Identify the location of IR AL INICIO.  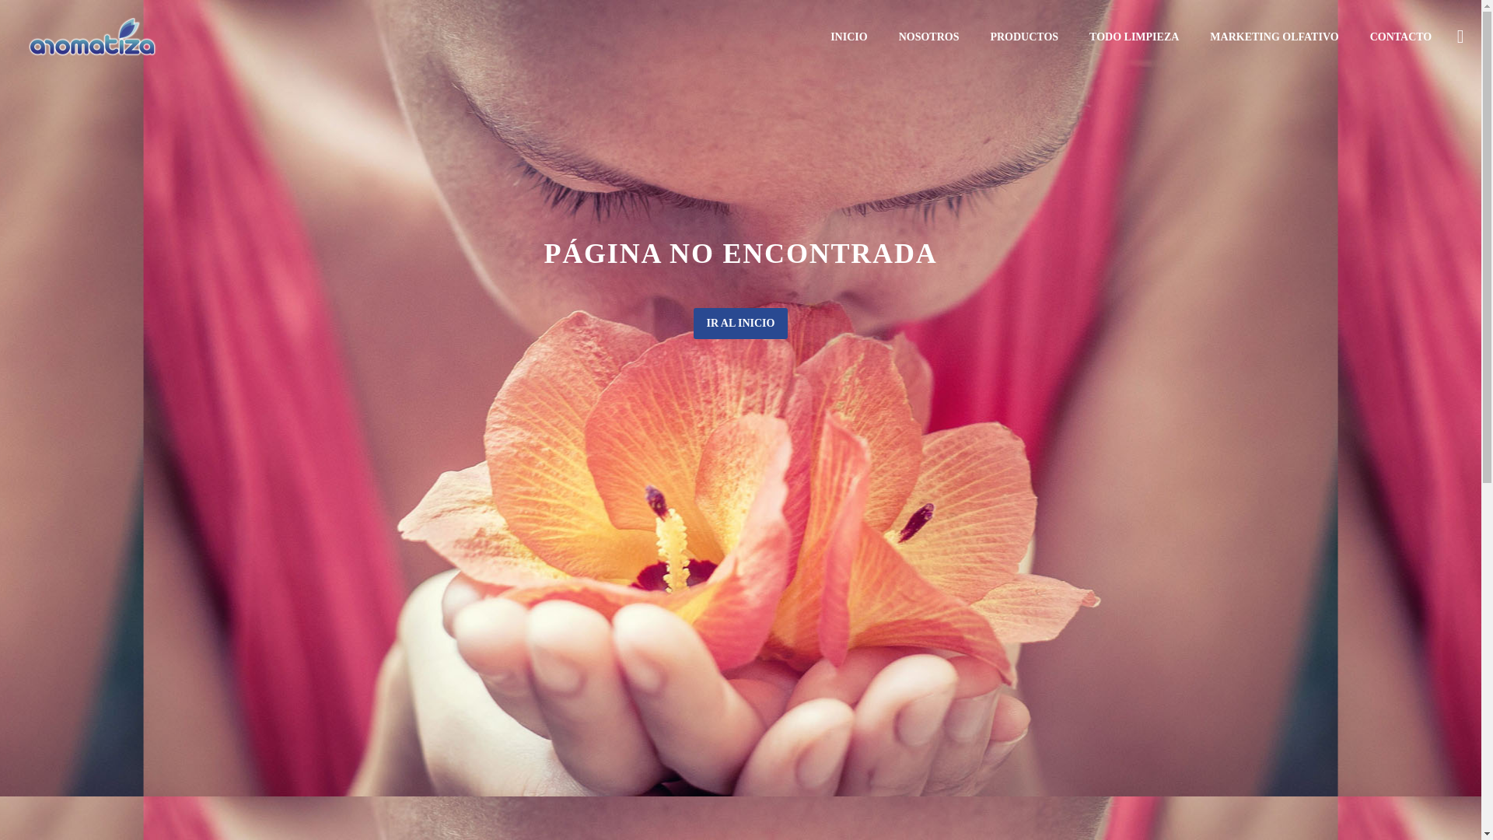
(740, 324).